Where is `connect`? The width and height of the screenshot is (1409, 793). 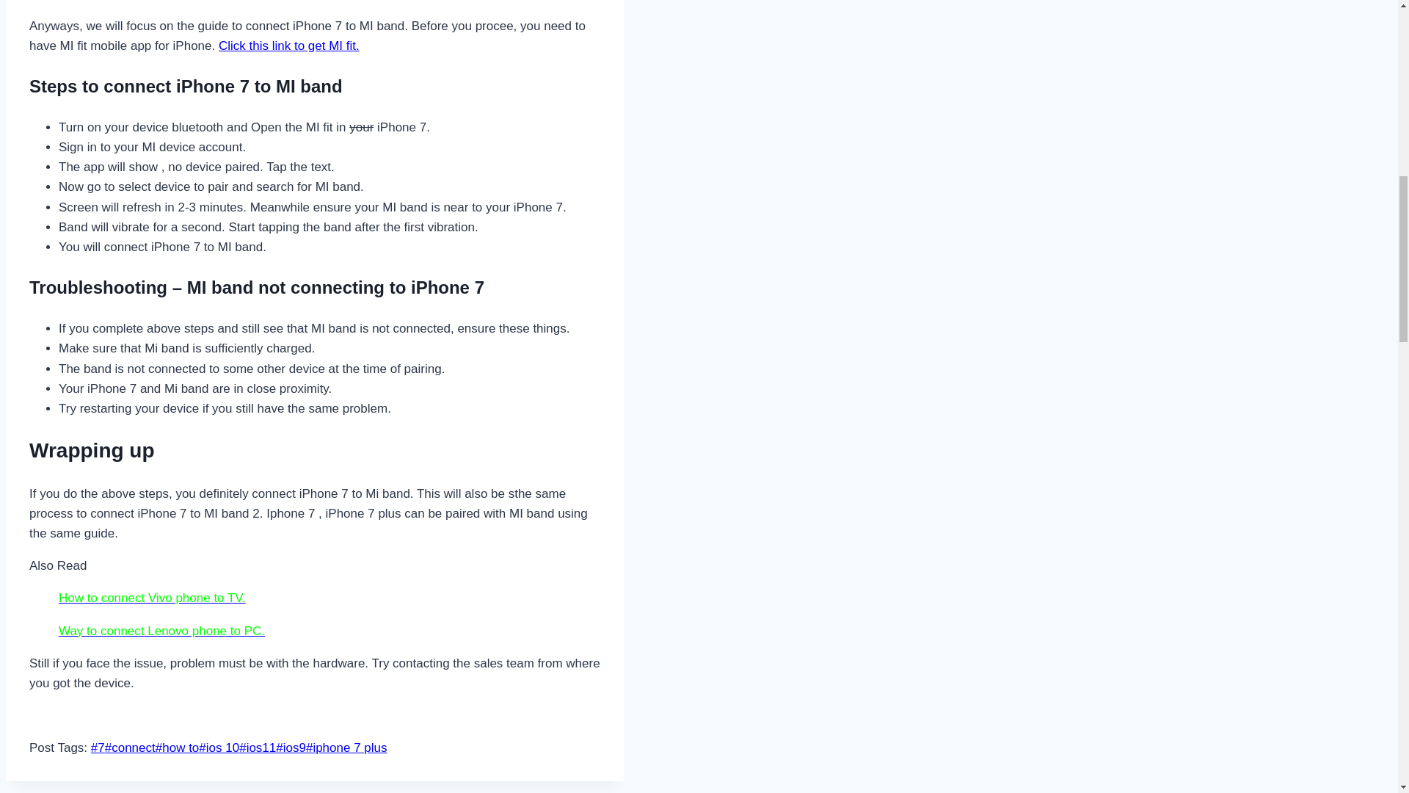
connect is located at coordinates (129, 747).